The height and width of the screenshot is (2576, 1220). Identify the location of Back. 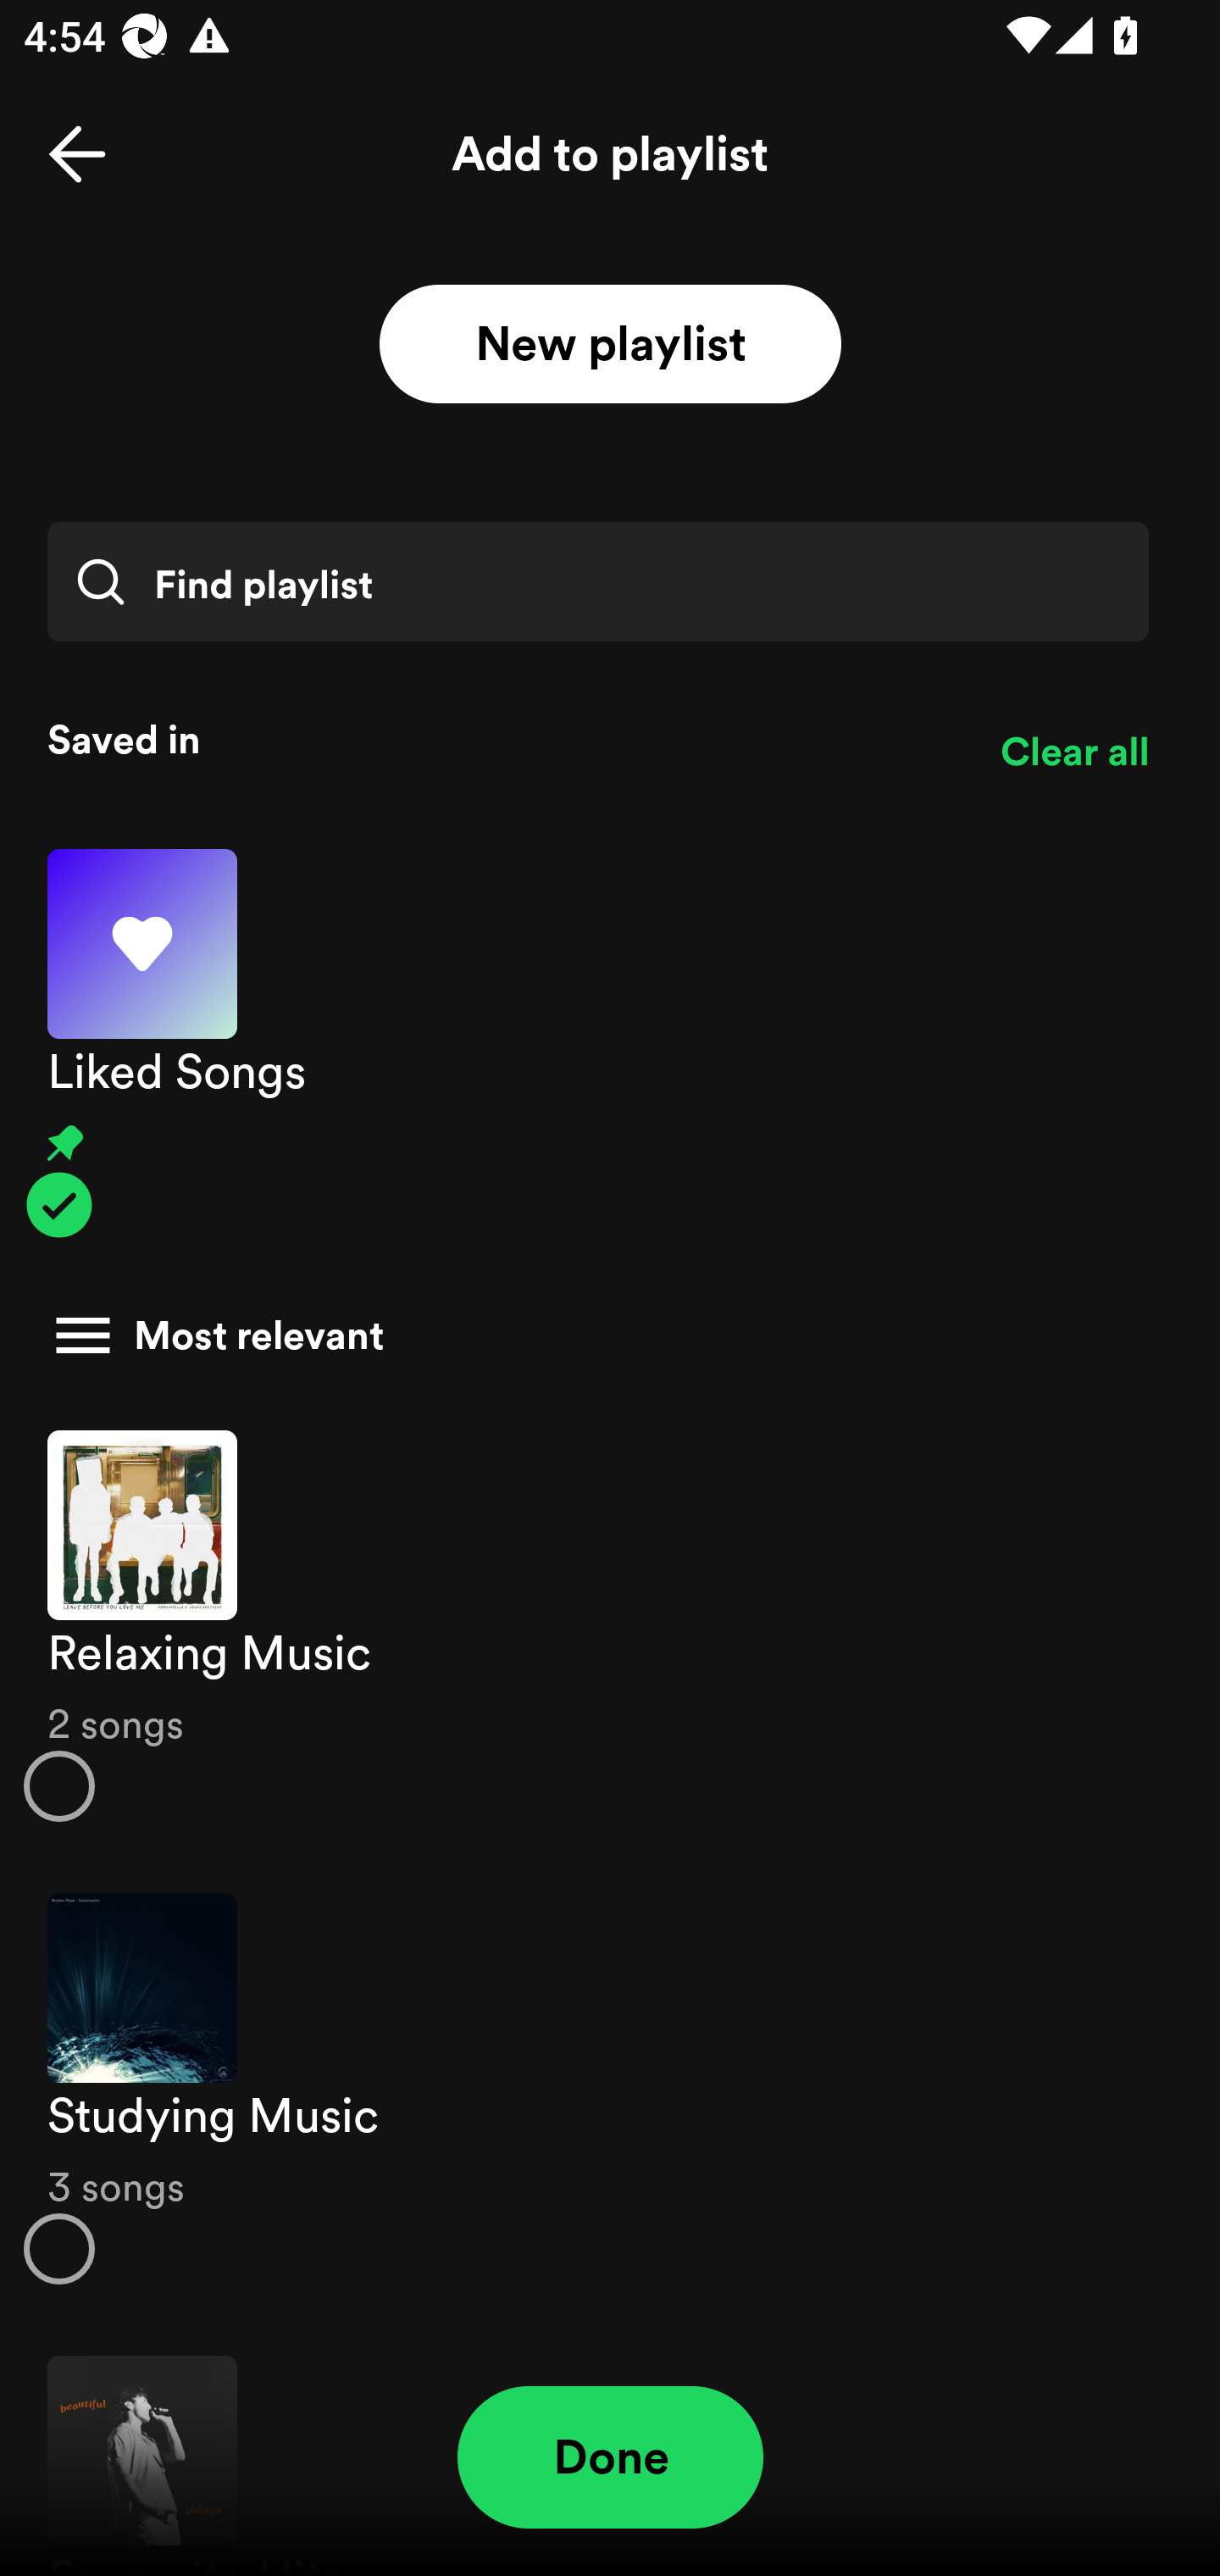
(77, 154).